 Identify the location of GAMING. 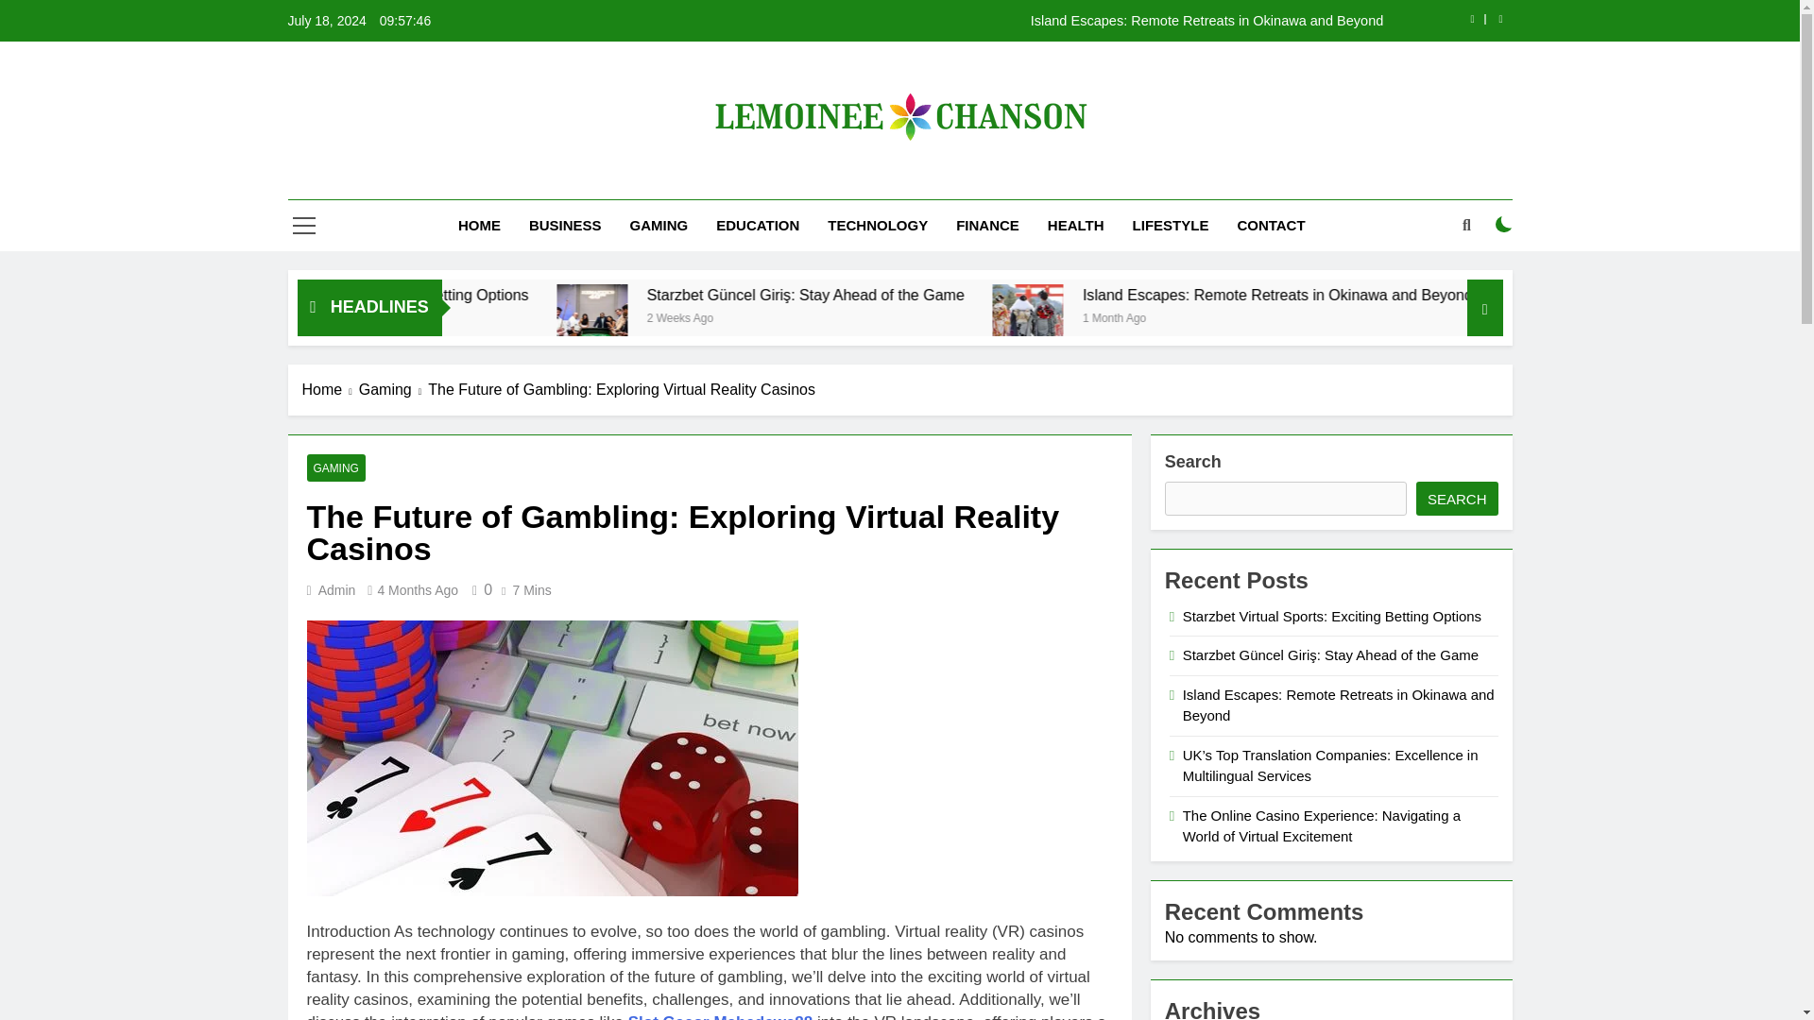
(659, 225).